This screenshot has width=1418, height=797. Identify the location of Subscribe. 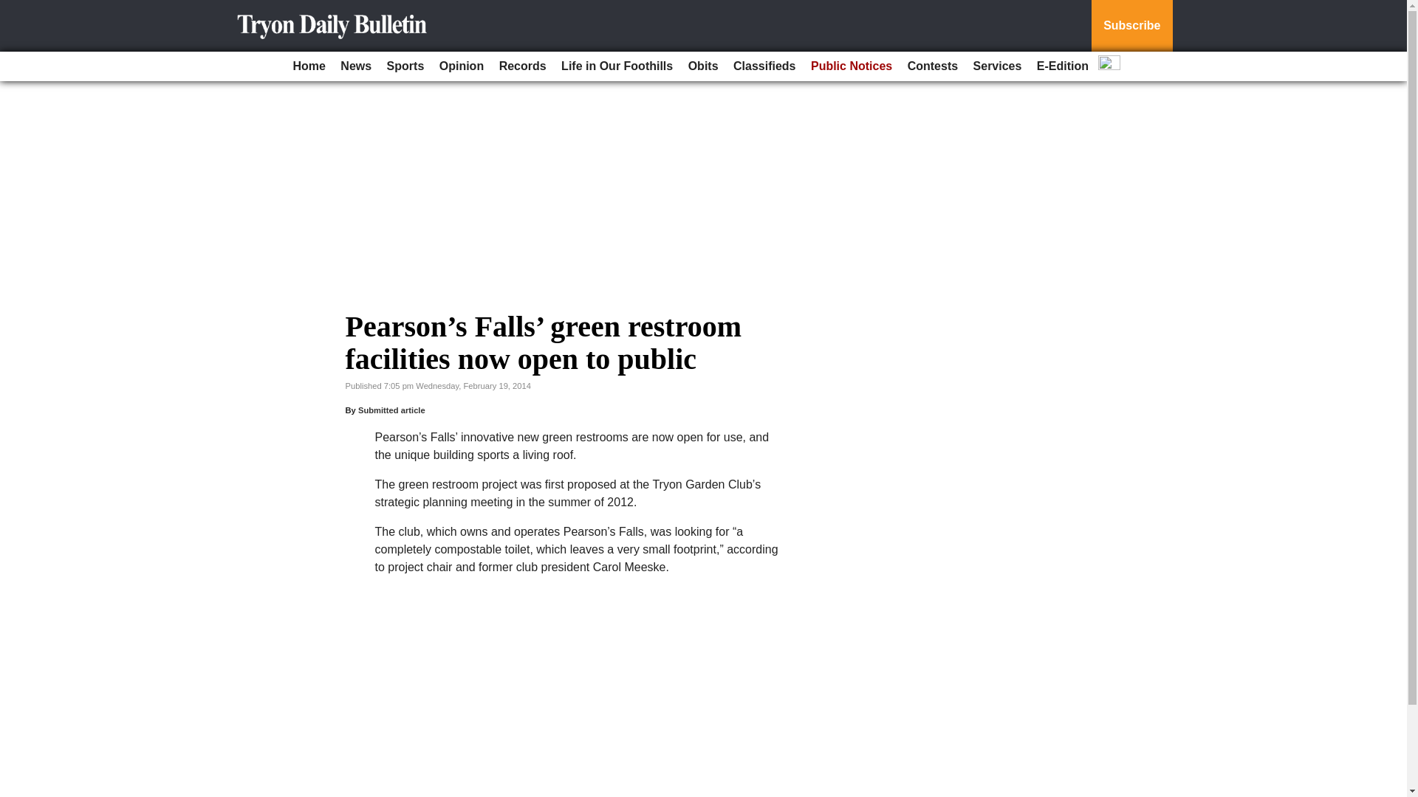
(1131, 26).